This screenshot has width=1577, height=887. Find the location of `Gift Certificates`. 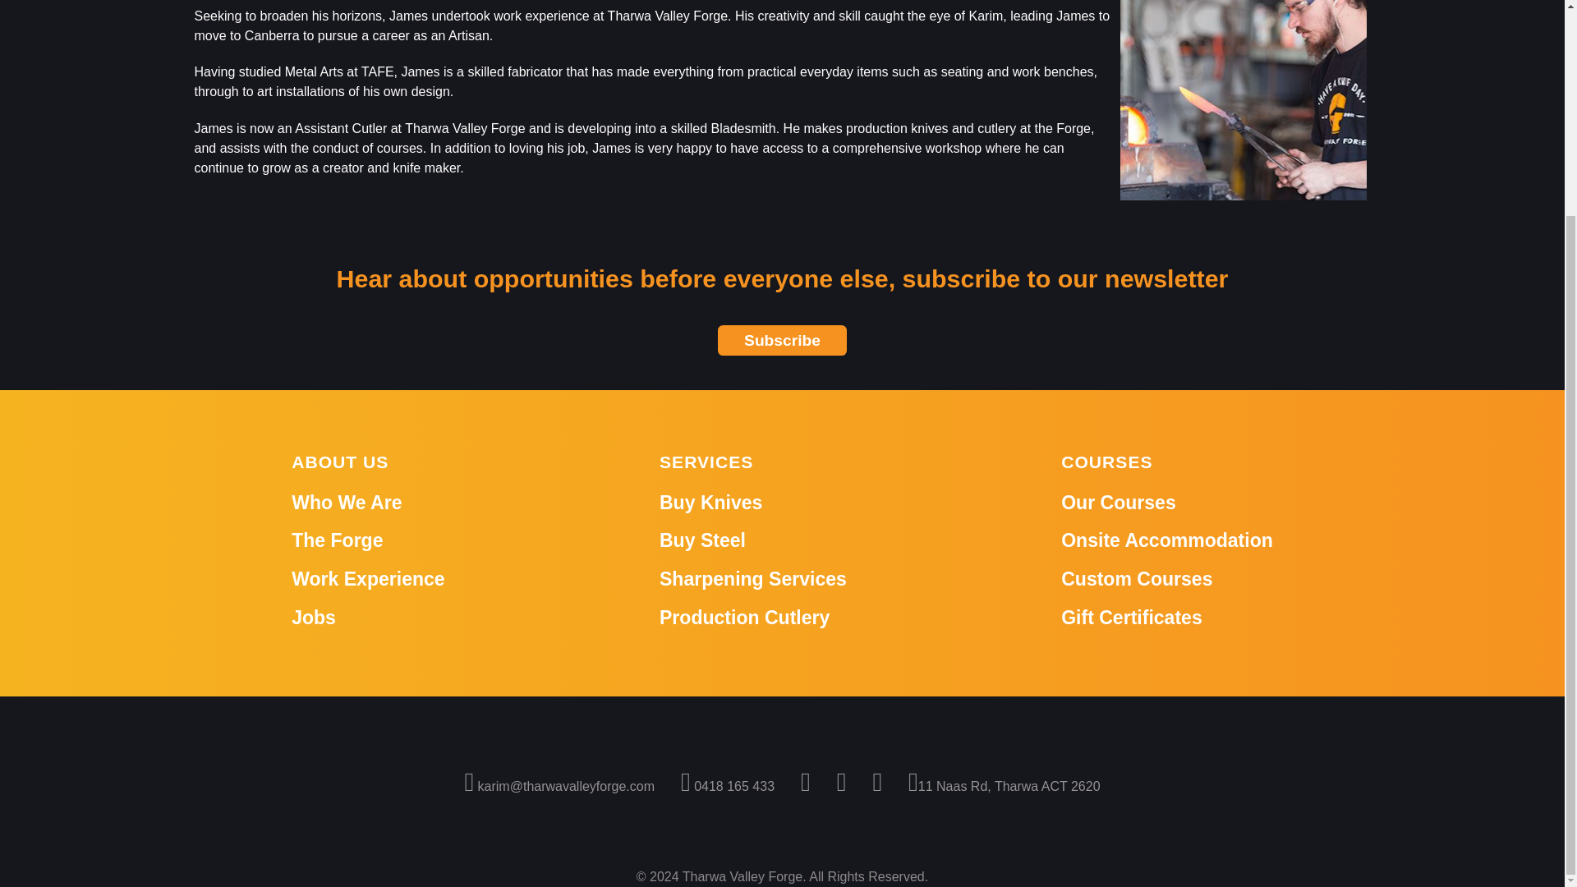

Gift Certificates is located at coordinates (1132, 617).